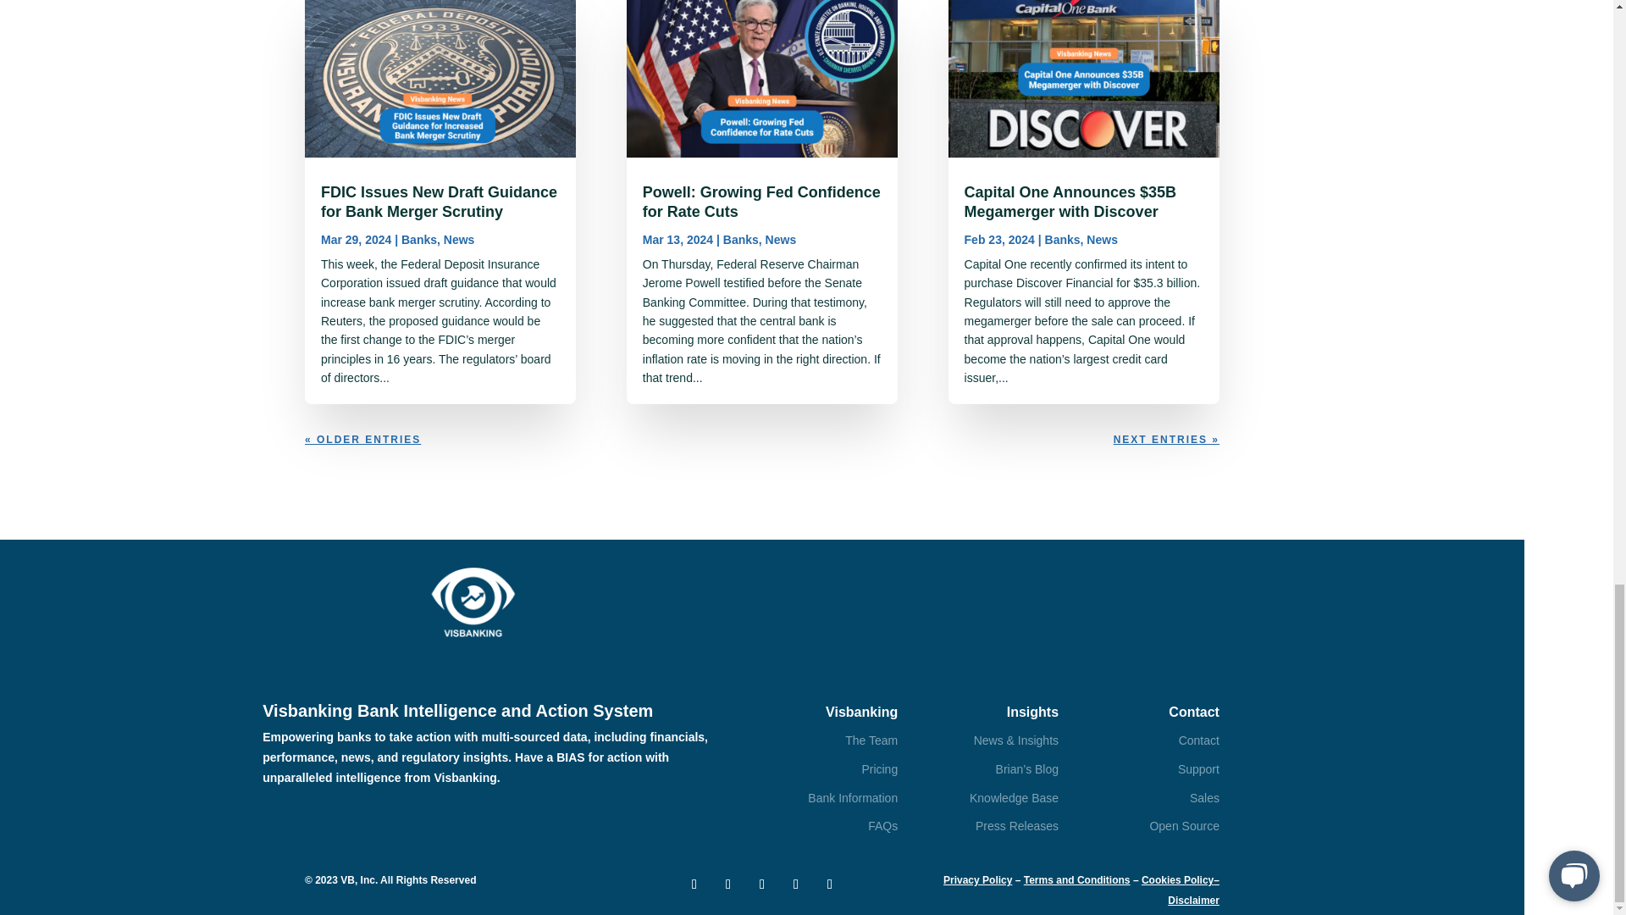  What do you see at coordinates (694, 884) in the screenshot?
I see `Follow on Facebook` at bounding box center [694, 884].